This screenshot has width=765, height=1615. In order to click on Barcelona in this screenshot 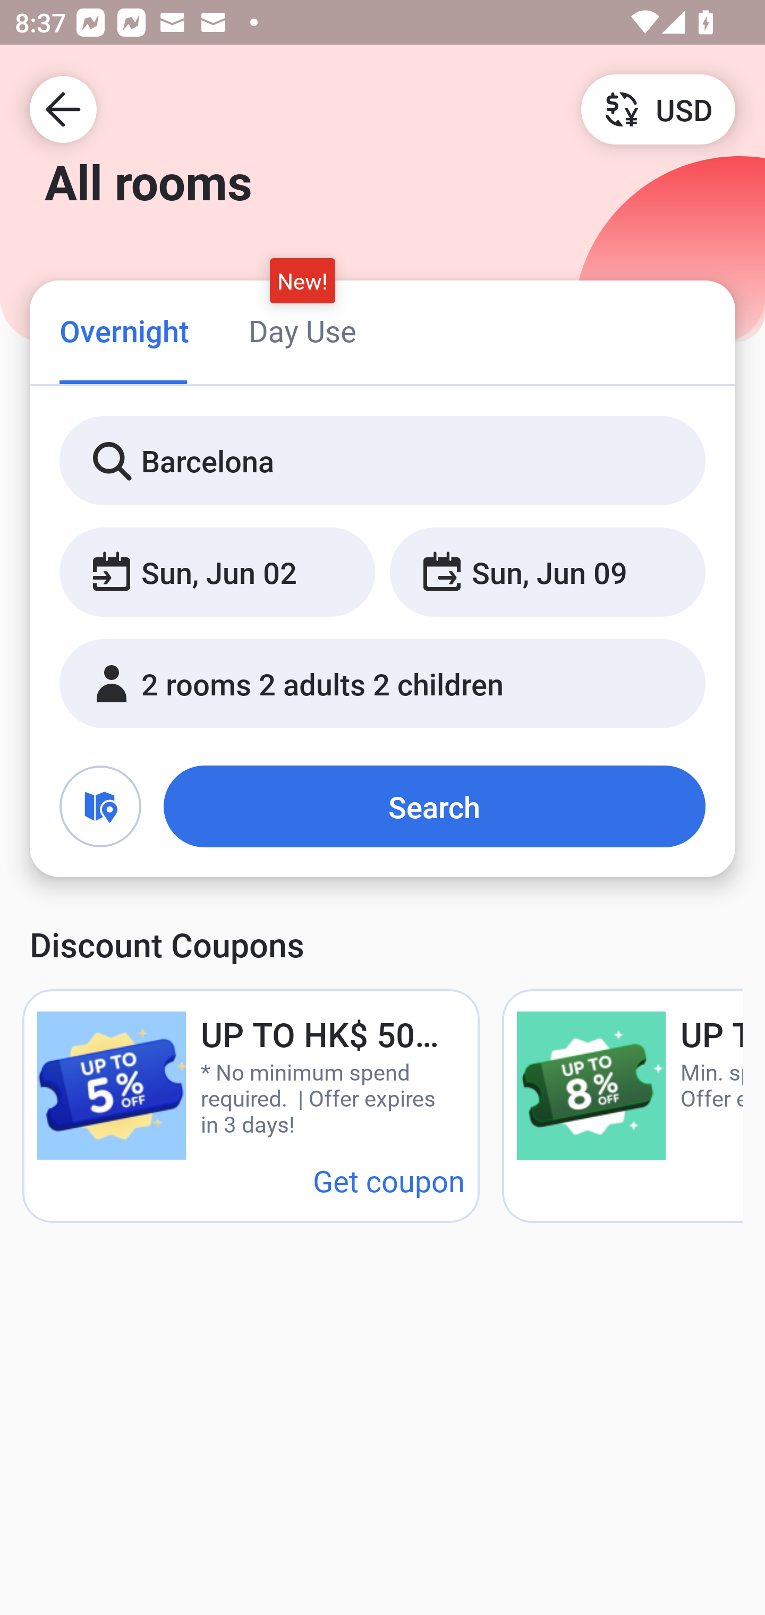, I will do `click(382, 461)`.